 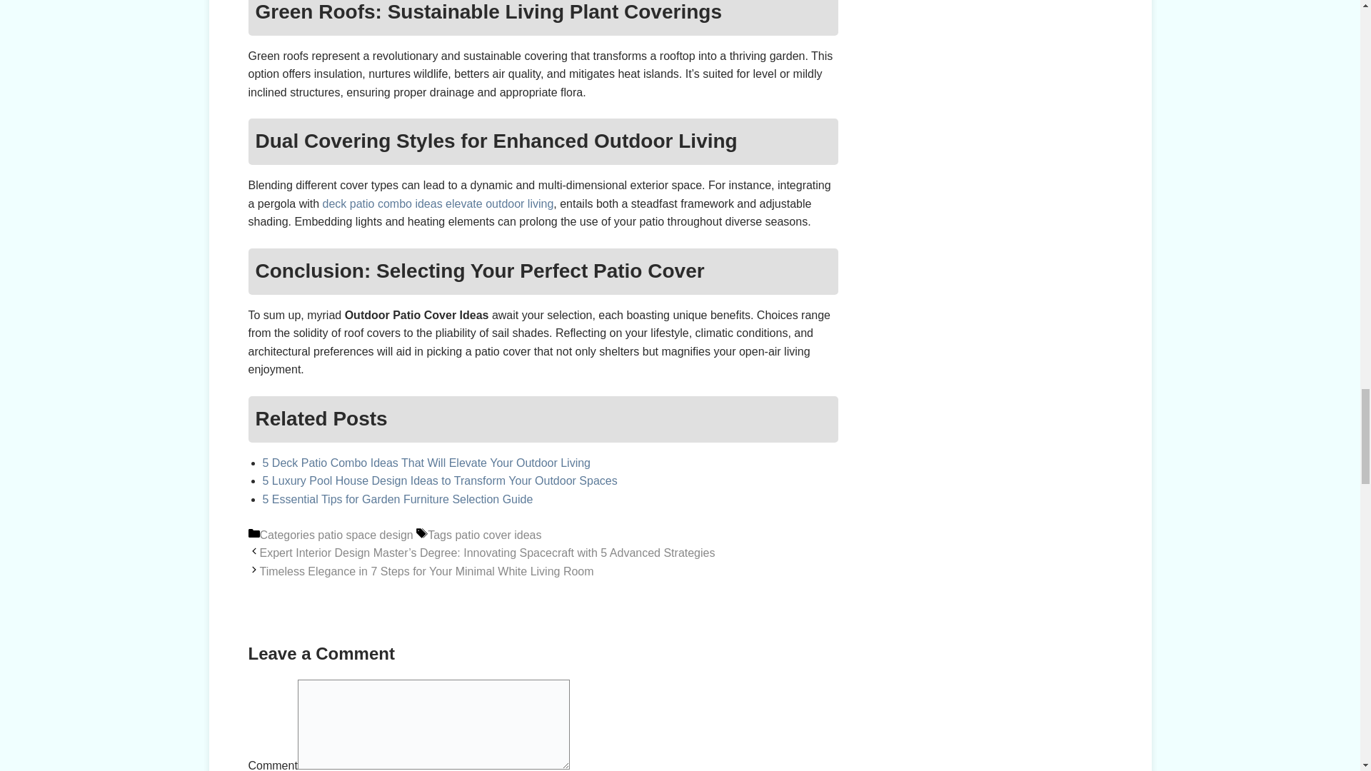 I want to click on deck patio combo ideas elevate outdoor living, so click(x=438, y=203).